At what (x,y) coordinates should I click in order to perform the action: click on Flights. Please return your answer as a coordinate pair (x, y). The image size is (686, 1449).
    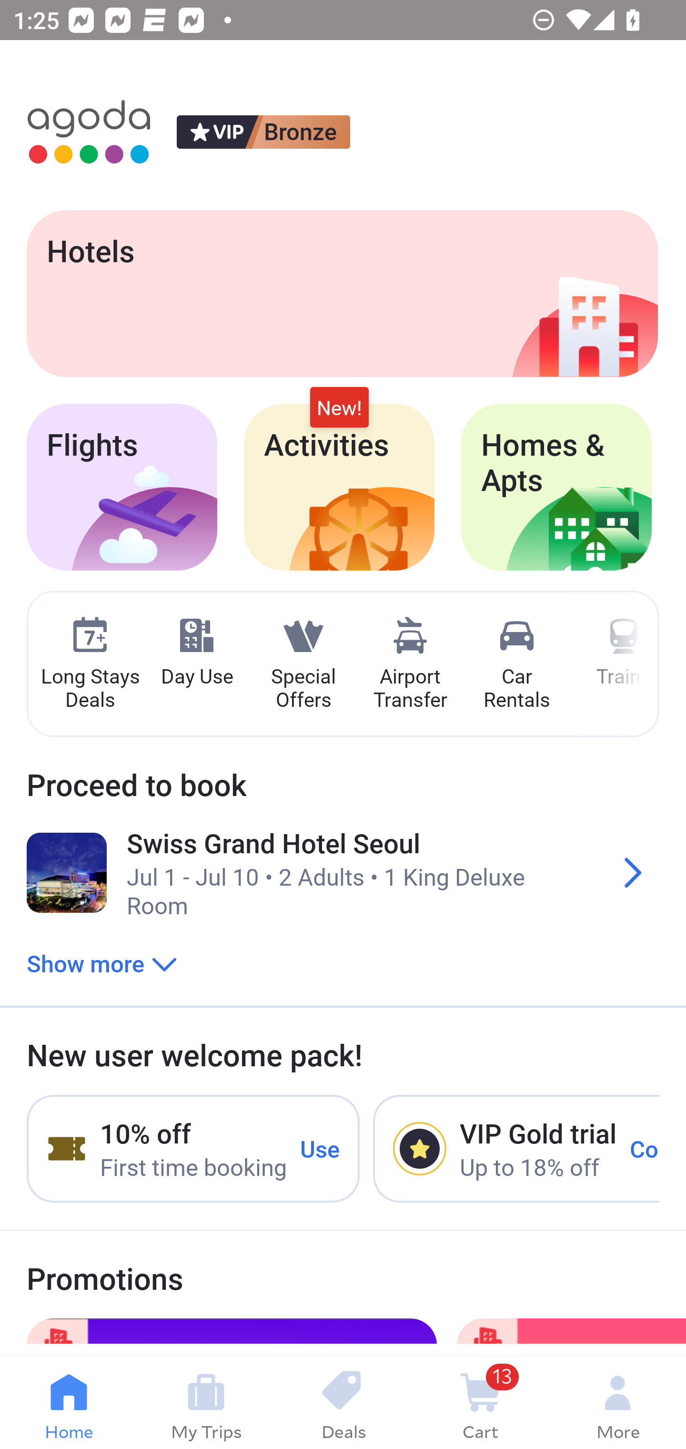
    Looking at the image, I should click on (122, 487).